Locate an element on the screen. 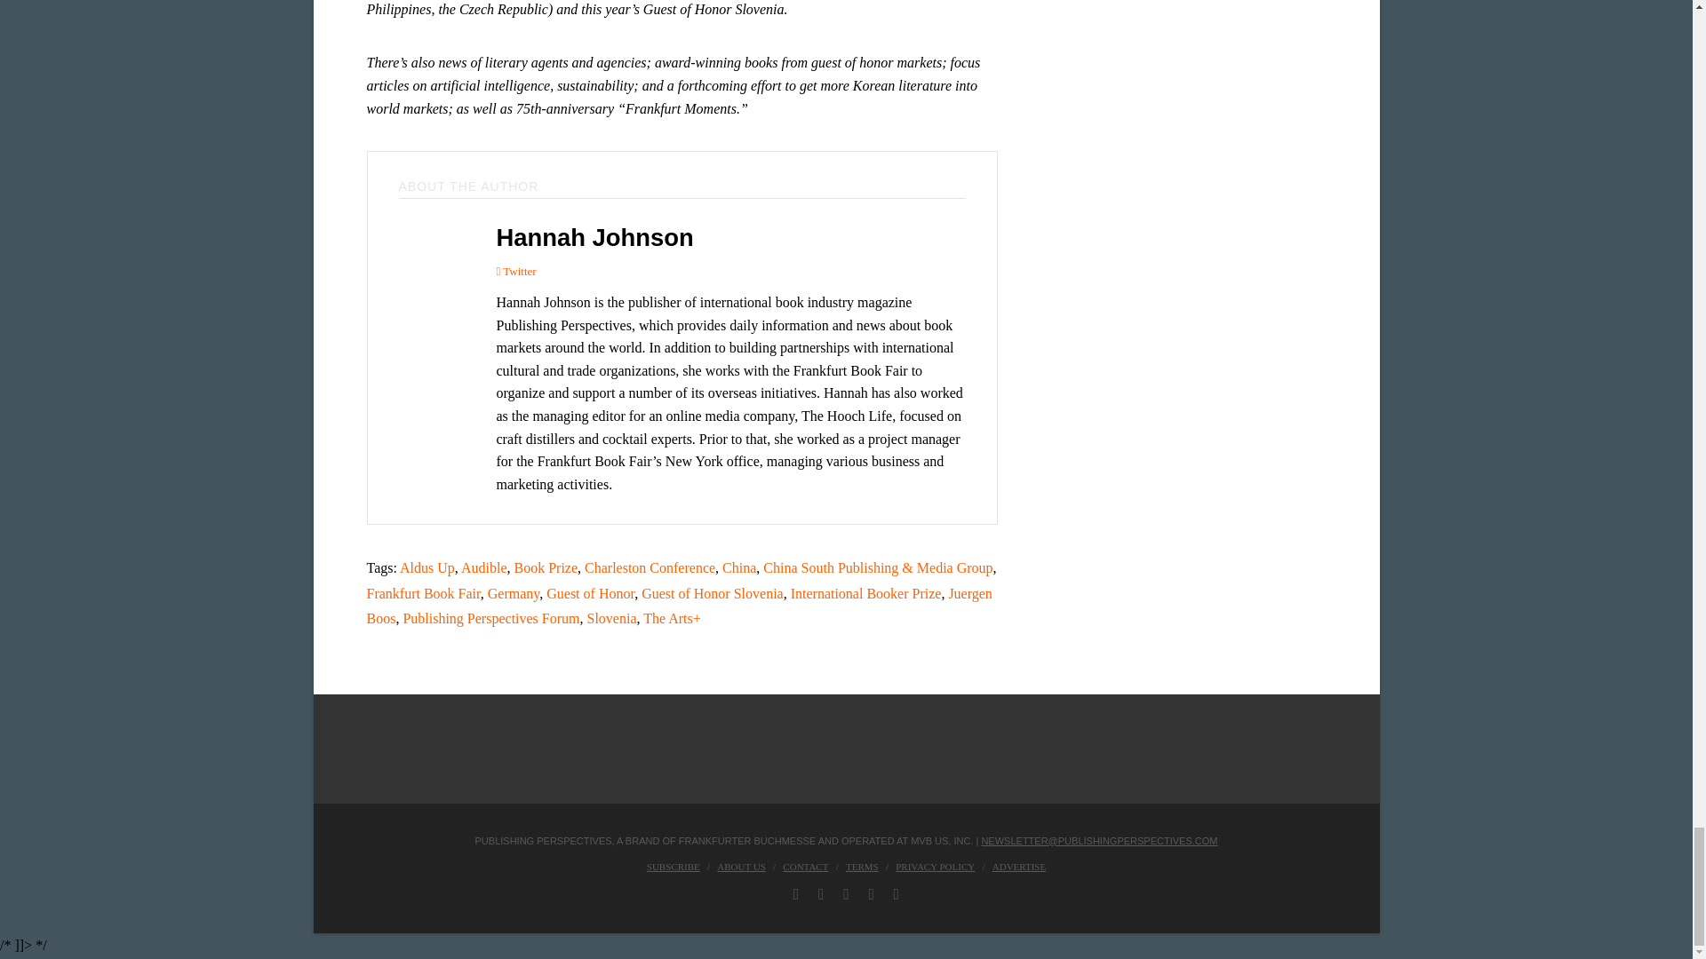  Aldus Up is located at coordinates (426, 567).